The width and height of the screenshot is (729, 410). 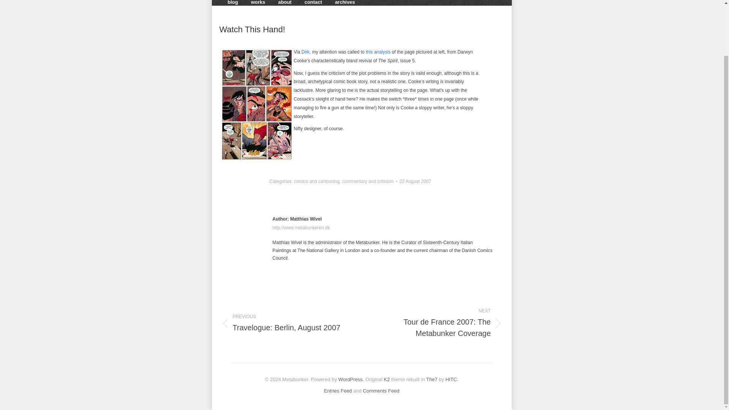 I want to click on Entries Feed, so click(x=338, y=390).